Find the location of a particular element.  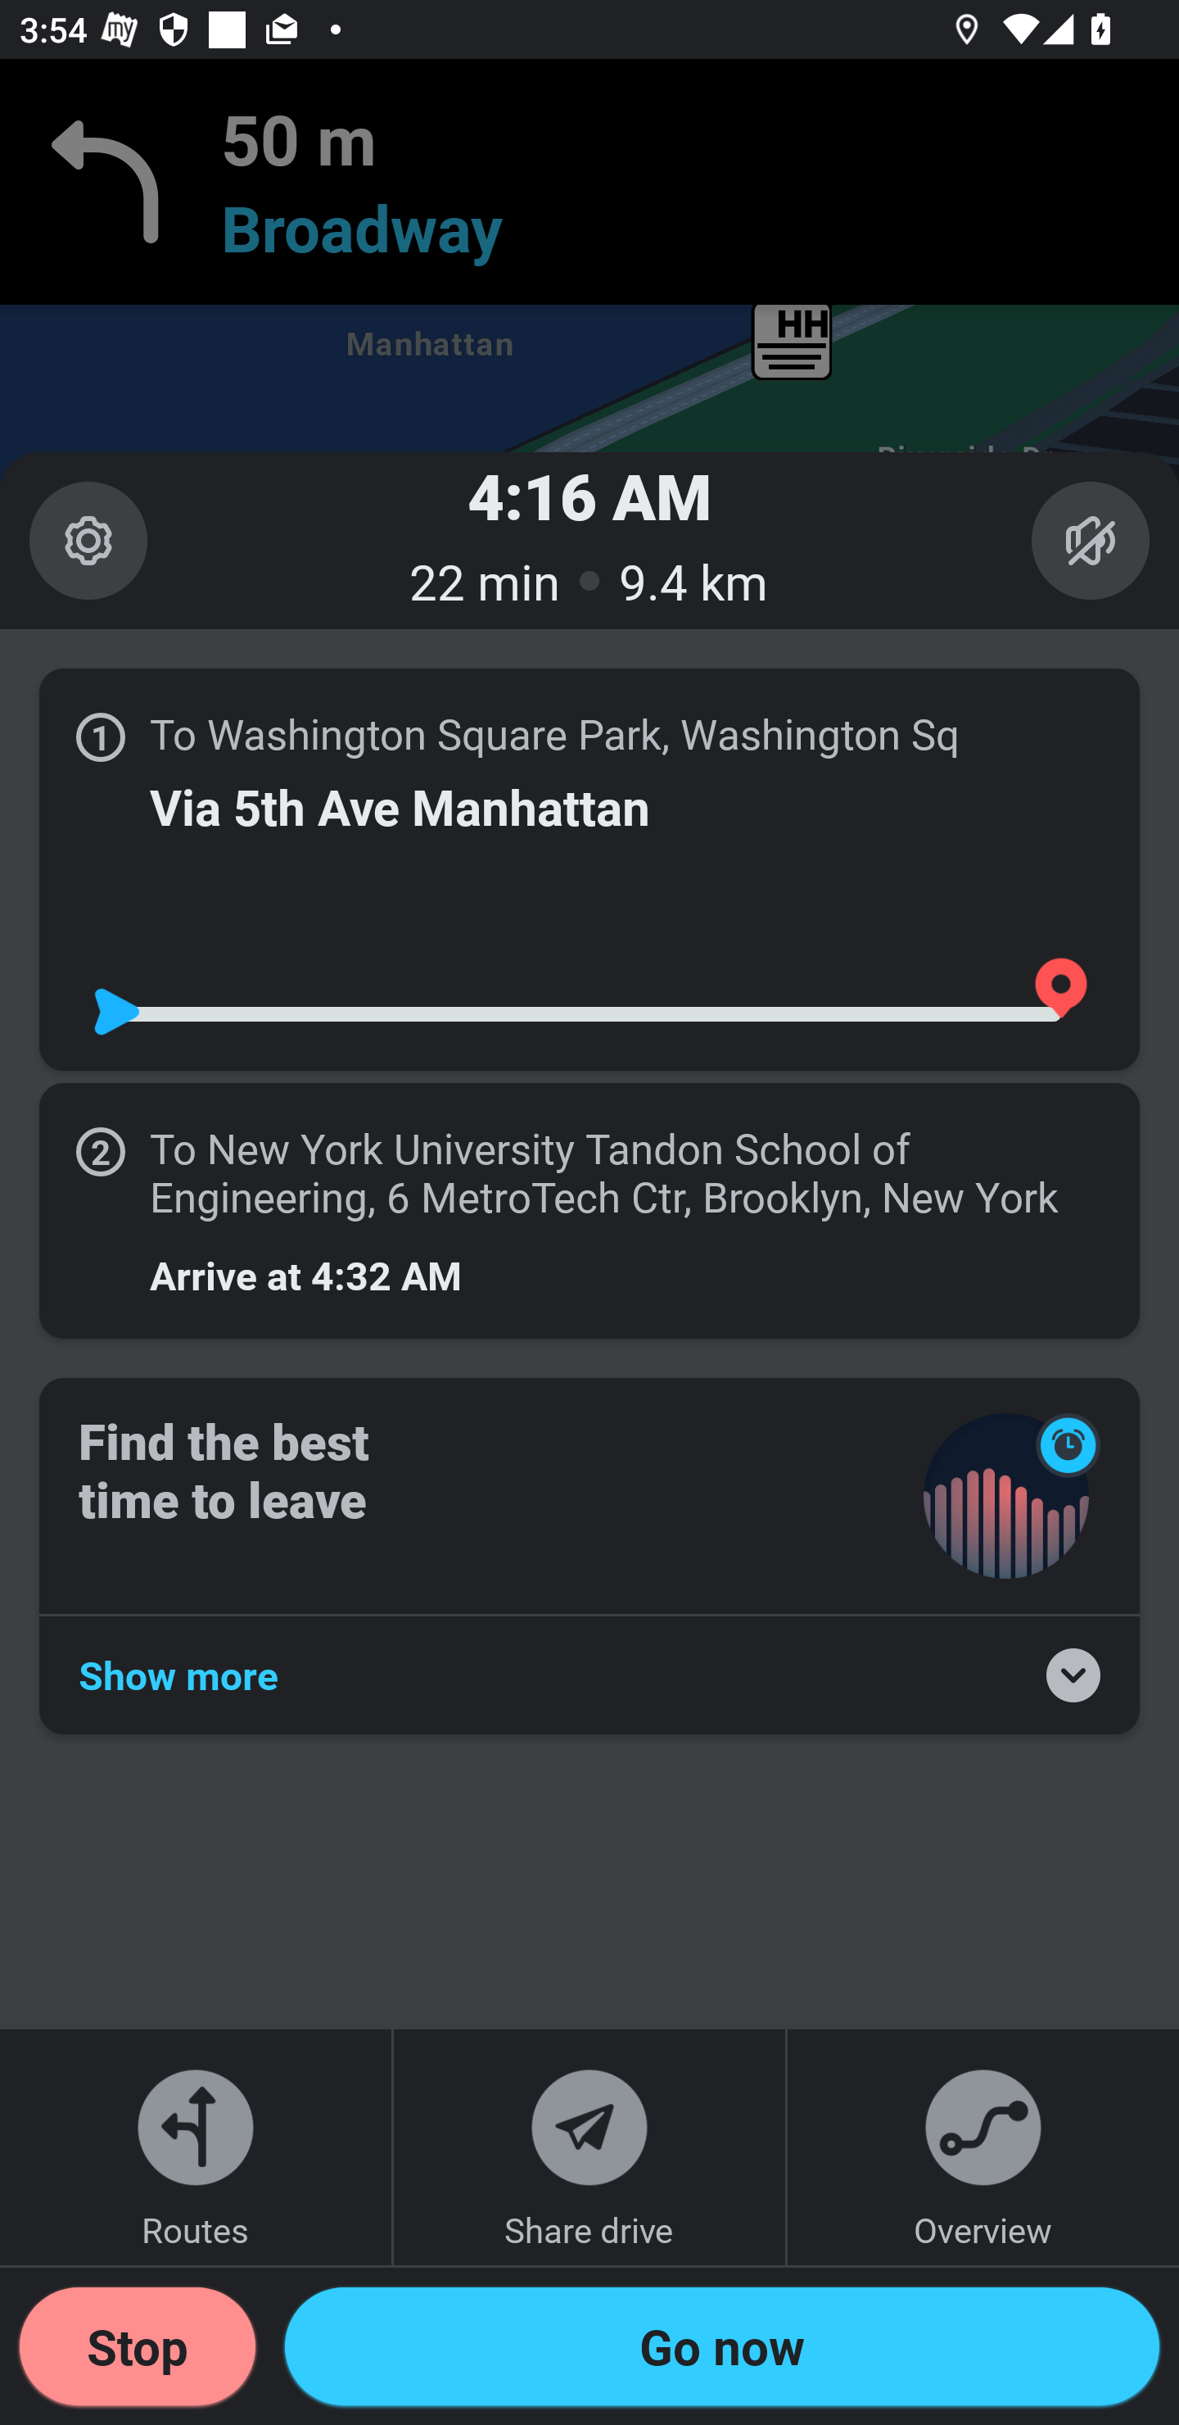

4:16 AM 22 min 9.4 km is located at coordinates (589, 539).